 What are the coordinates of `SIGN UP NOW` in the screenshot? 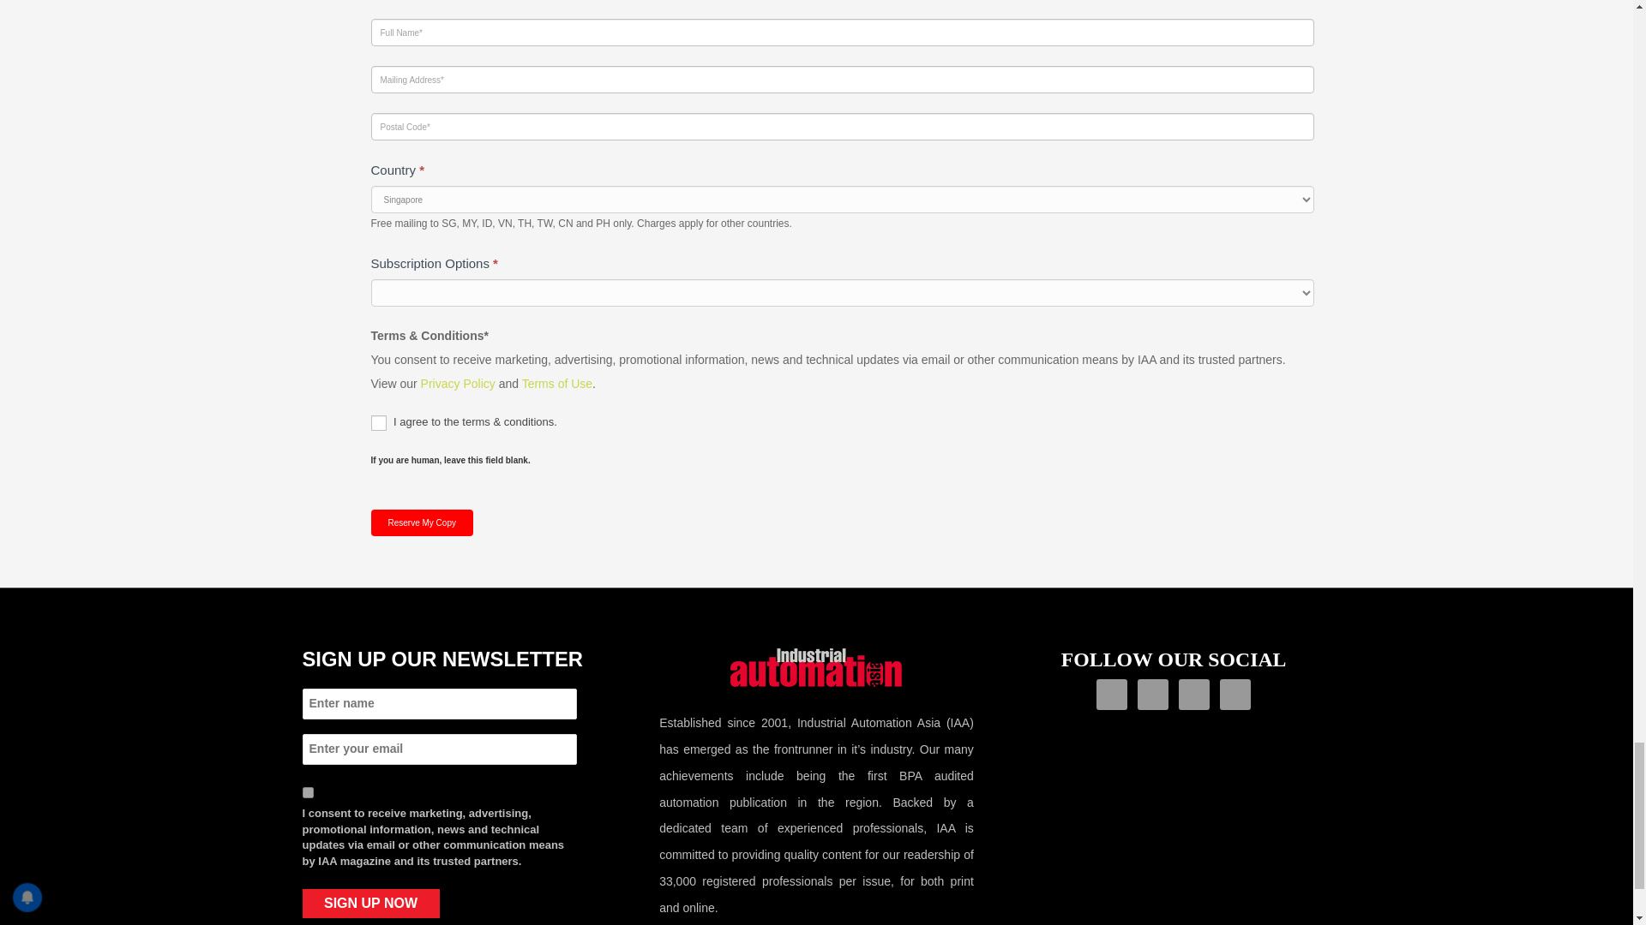 It's located at (370, 903).